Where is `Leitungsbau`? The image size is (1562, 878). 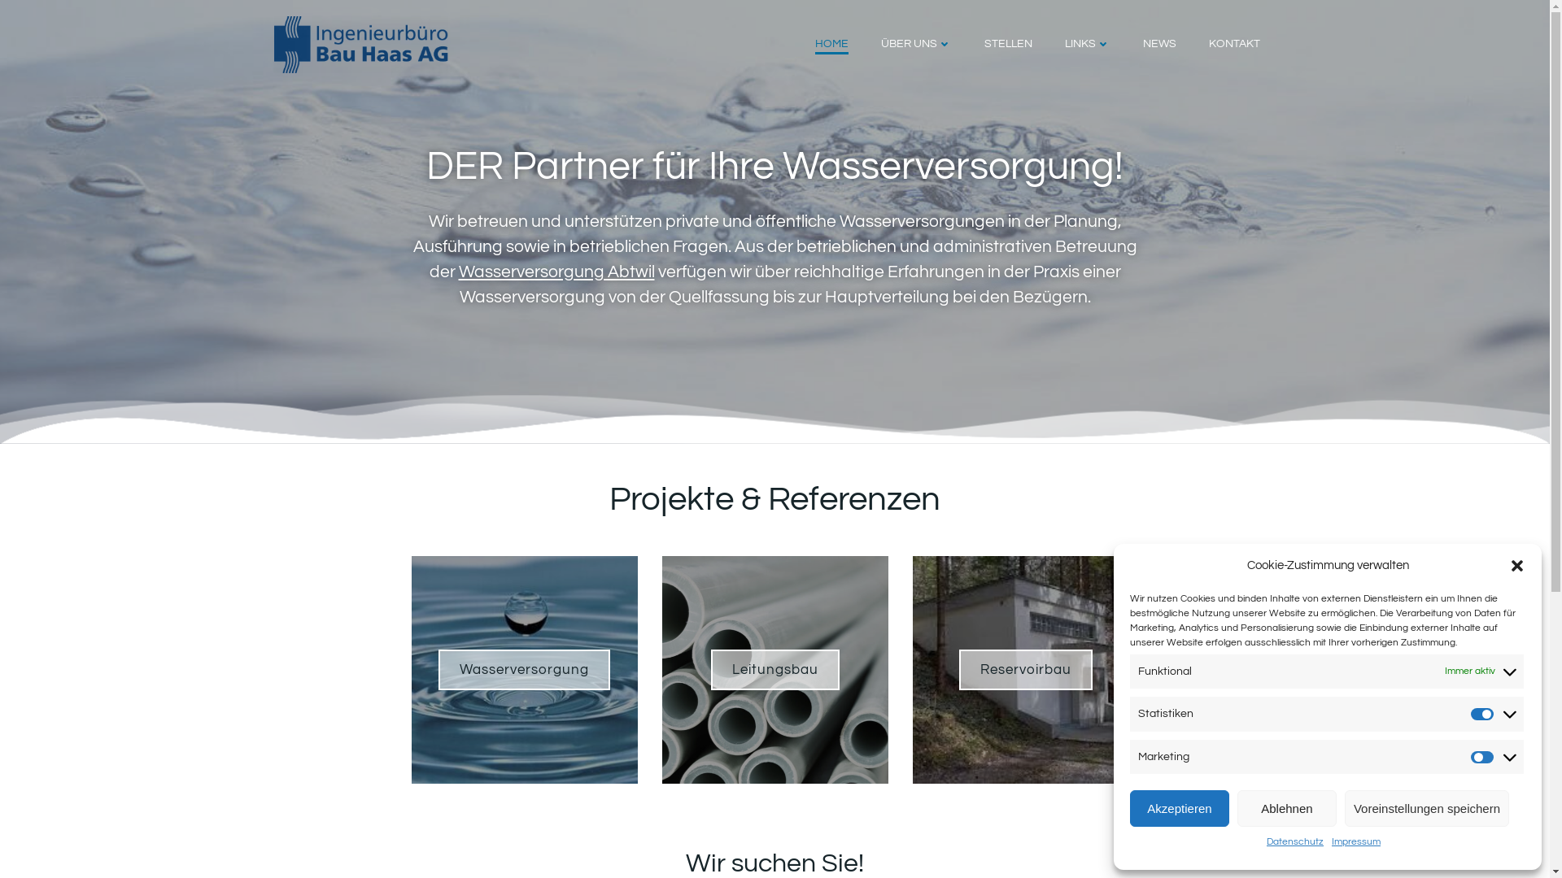
Leitungsbau is located at coordinates (775, 670).